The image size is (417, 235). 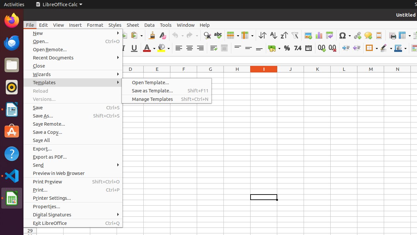 What do you see at coordinates (308, 48) in the screenshot?
I see `Date` at bounding box center [308, 48].